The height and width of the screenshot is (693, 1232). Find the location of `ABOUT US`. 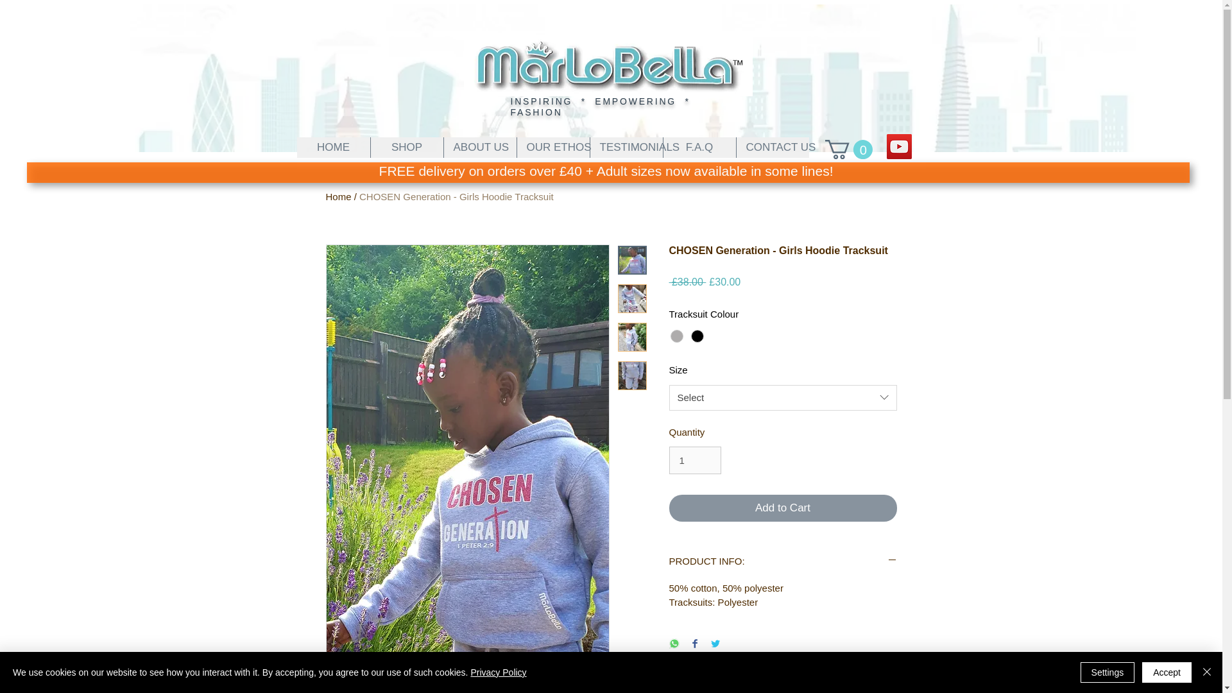

ABOUT US is located at coordinates (479, 148).